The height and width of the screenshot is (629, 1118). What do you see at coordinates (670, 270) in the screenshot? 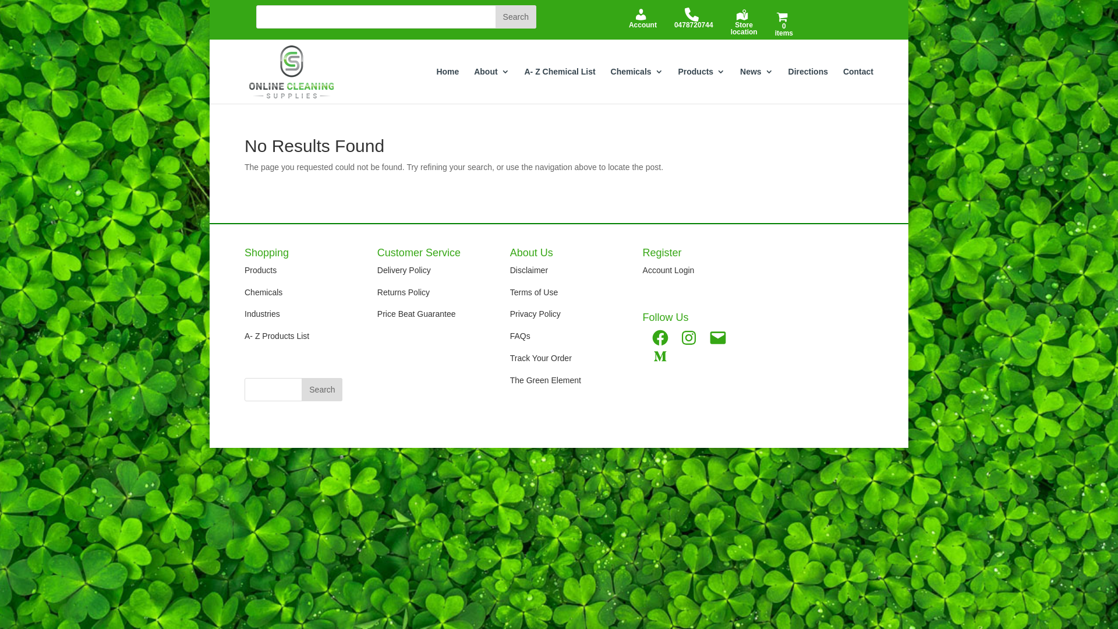
I see `Account Login ` at bounding box center [670, 270].